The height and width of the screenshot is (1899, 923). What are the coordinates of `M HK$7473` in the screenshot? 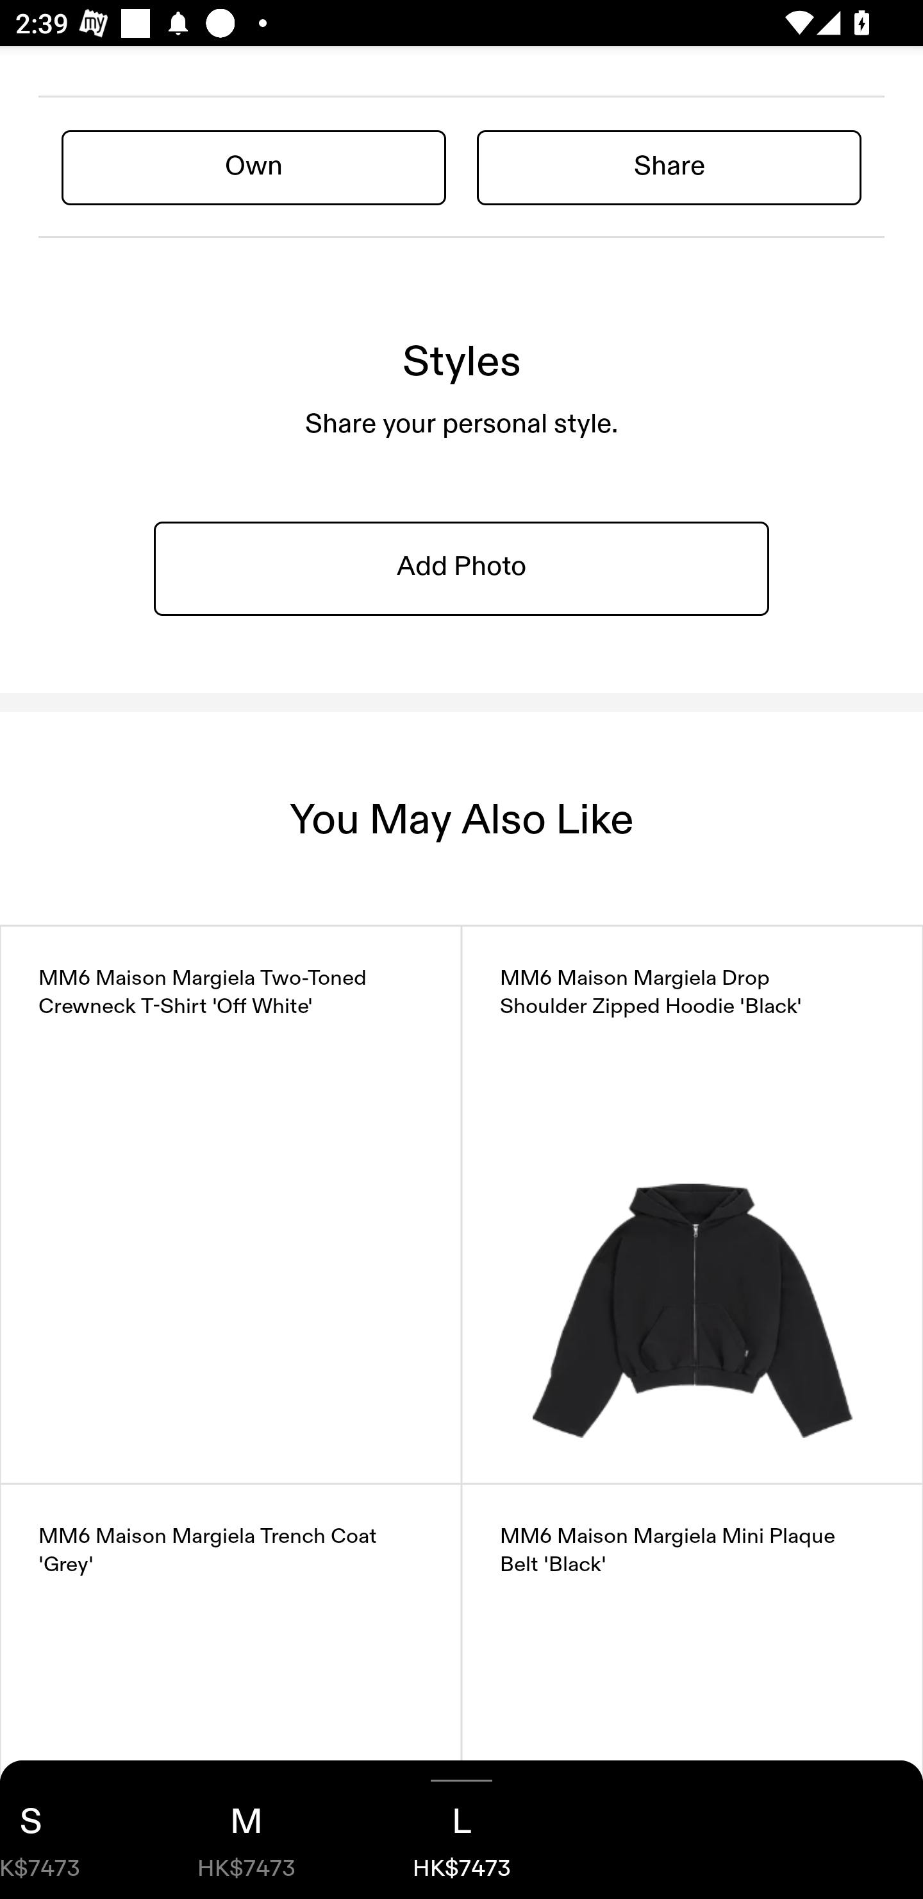 It's located at (246, 1830).